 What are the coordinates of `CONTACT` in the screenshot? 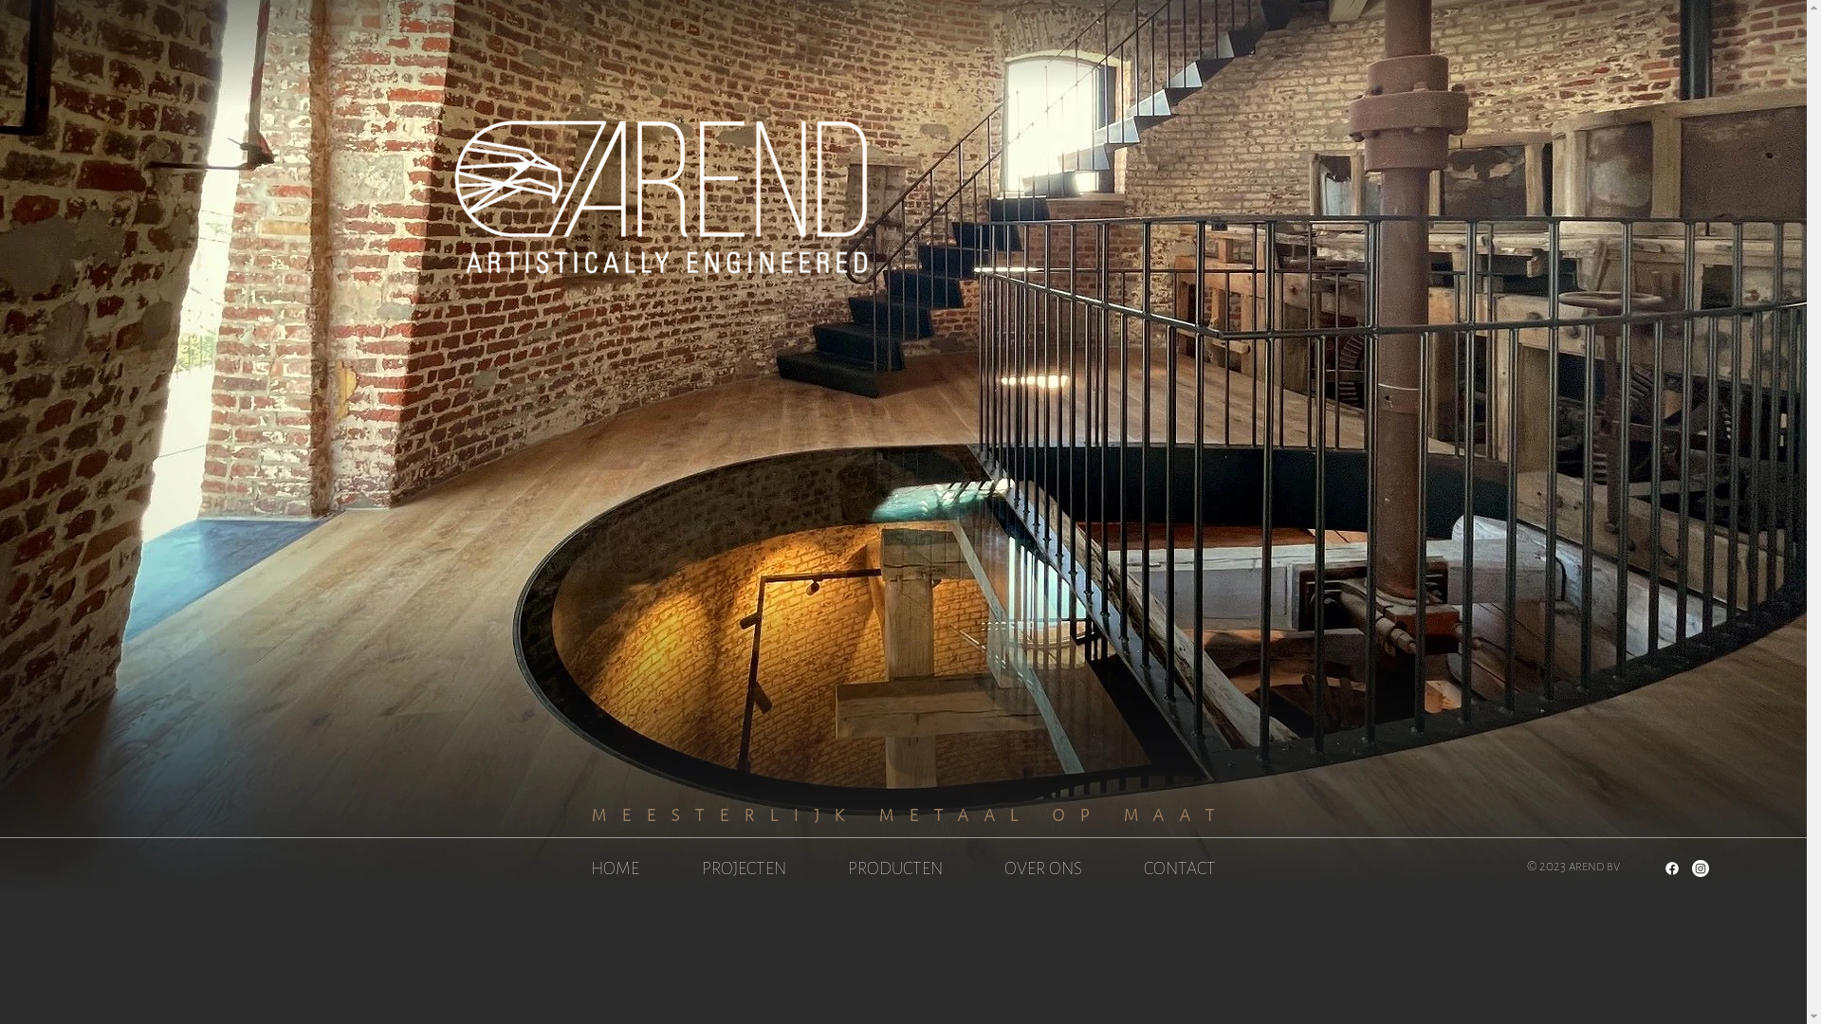 It's located at (1178, 869).